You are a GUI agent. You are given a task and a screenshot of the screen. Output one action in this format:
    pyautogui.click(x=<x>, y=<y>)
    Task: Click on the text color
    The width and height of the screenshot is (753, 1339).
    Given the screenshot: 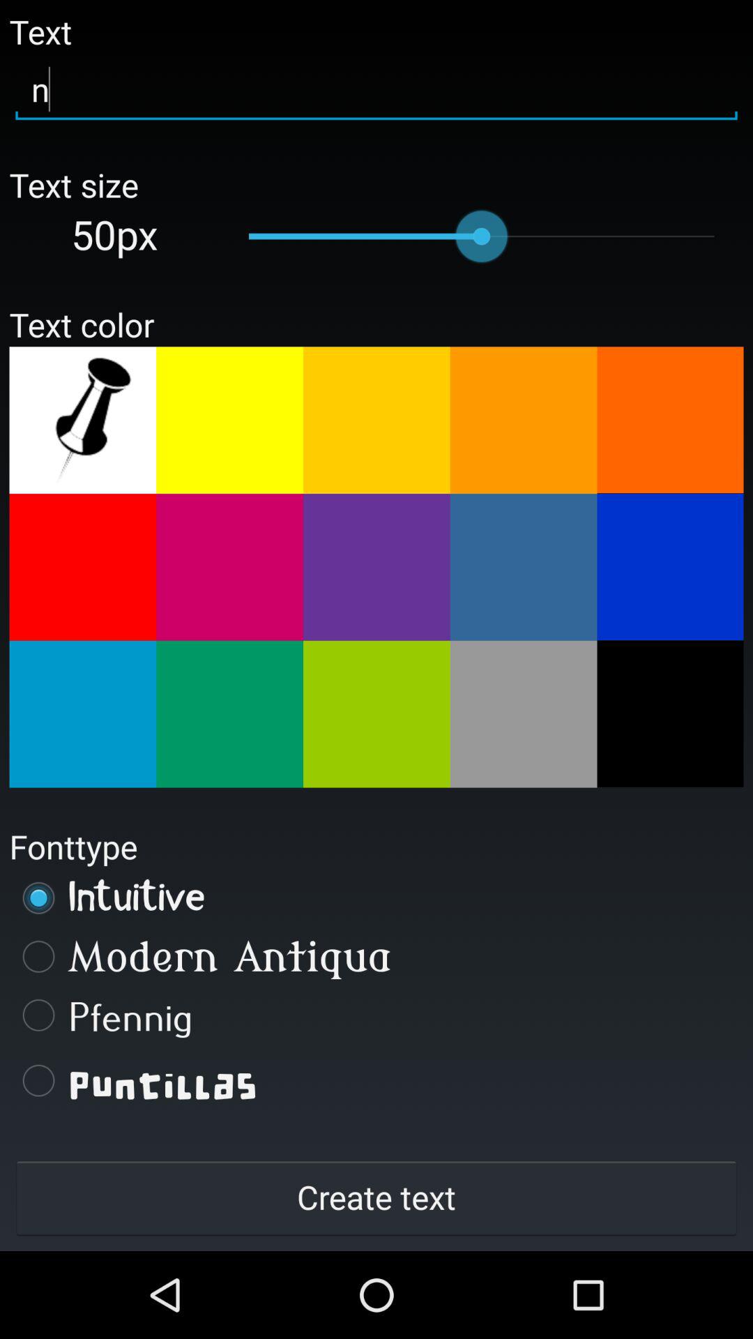 What is the action you would take?
    pyautogui.click(x=230, y=420)
    